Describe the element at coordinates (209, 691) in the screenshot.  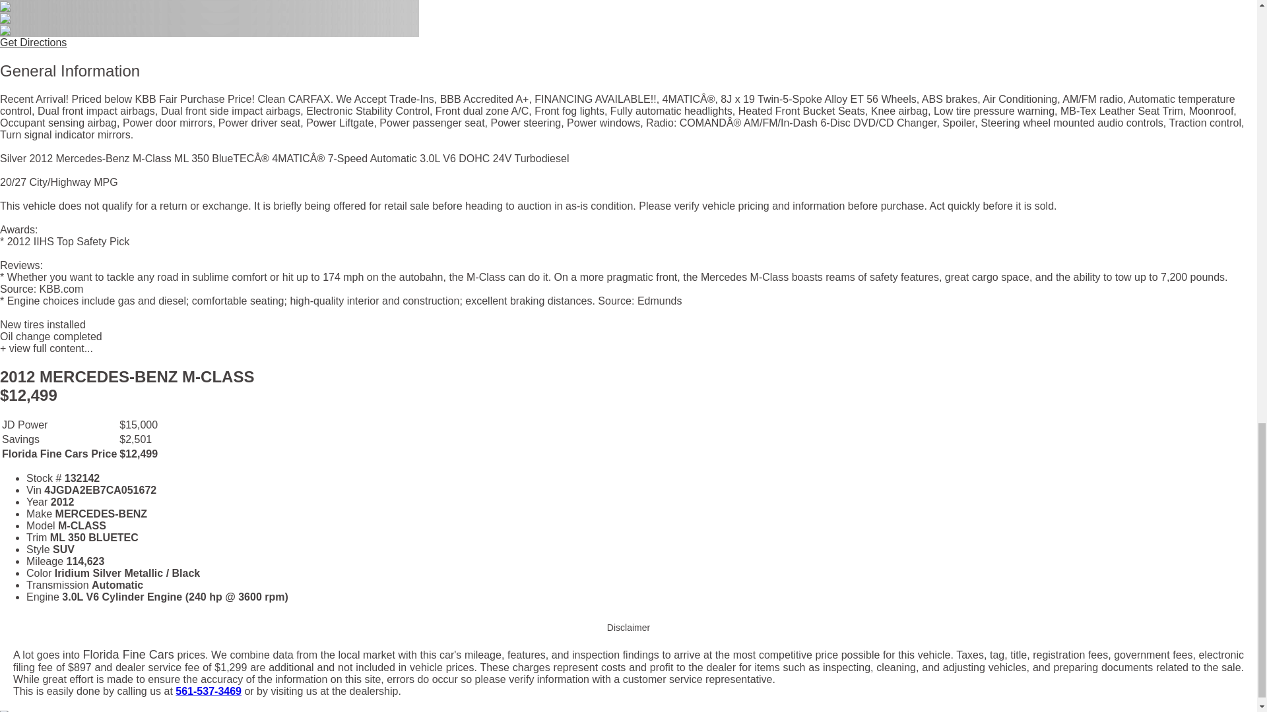
I see `561-537-3469` at that location.